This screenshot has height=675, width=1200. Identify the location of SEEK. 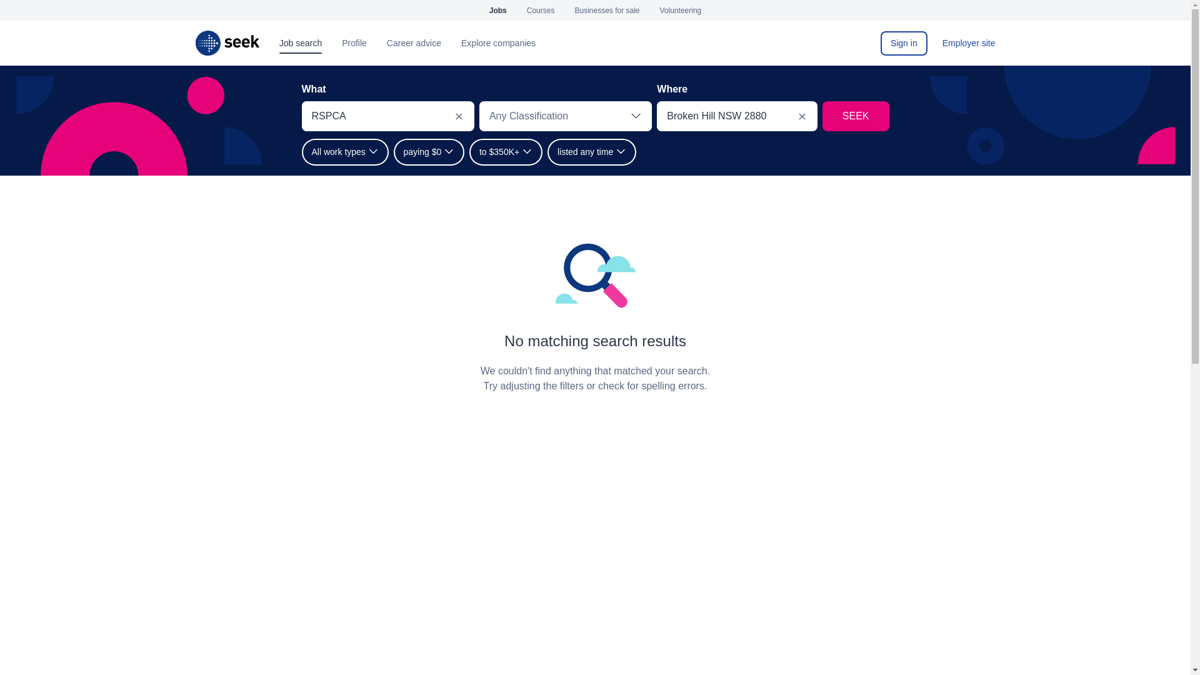
(226, 42).